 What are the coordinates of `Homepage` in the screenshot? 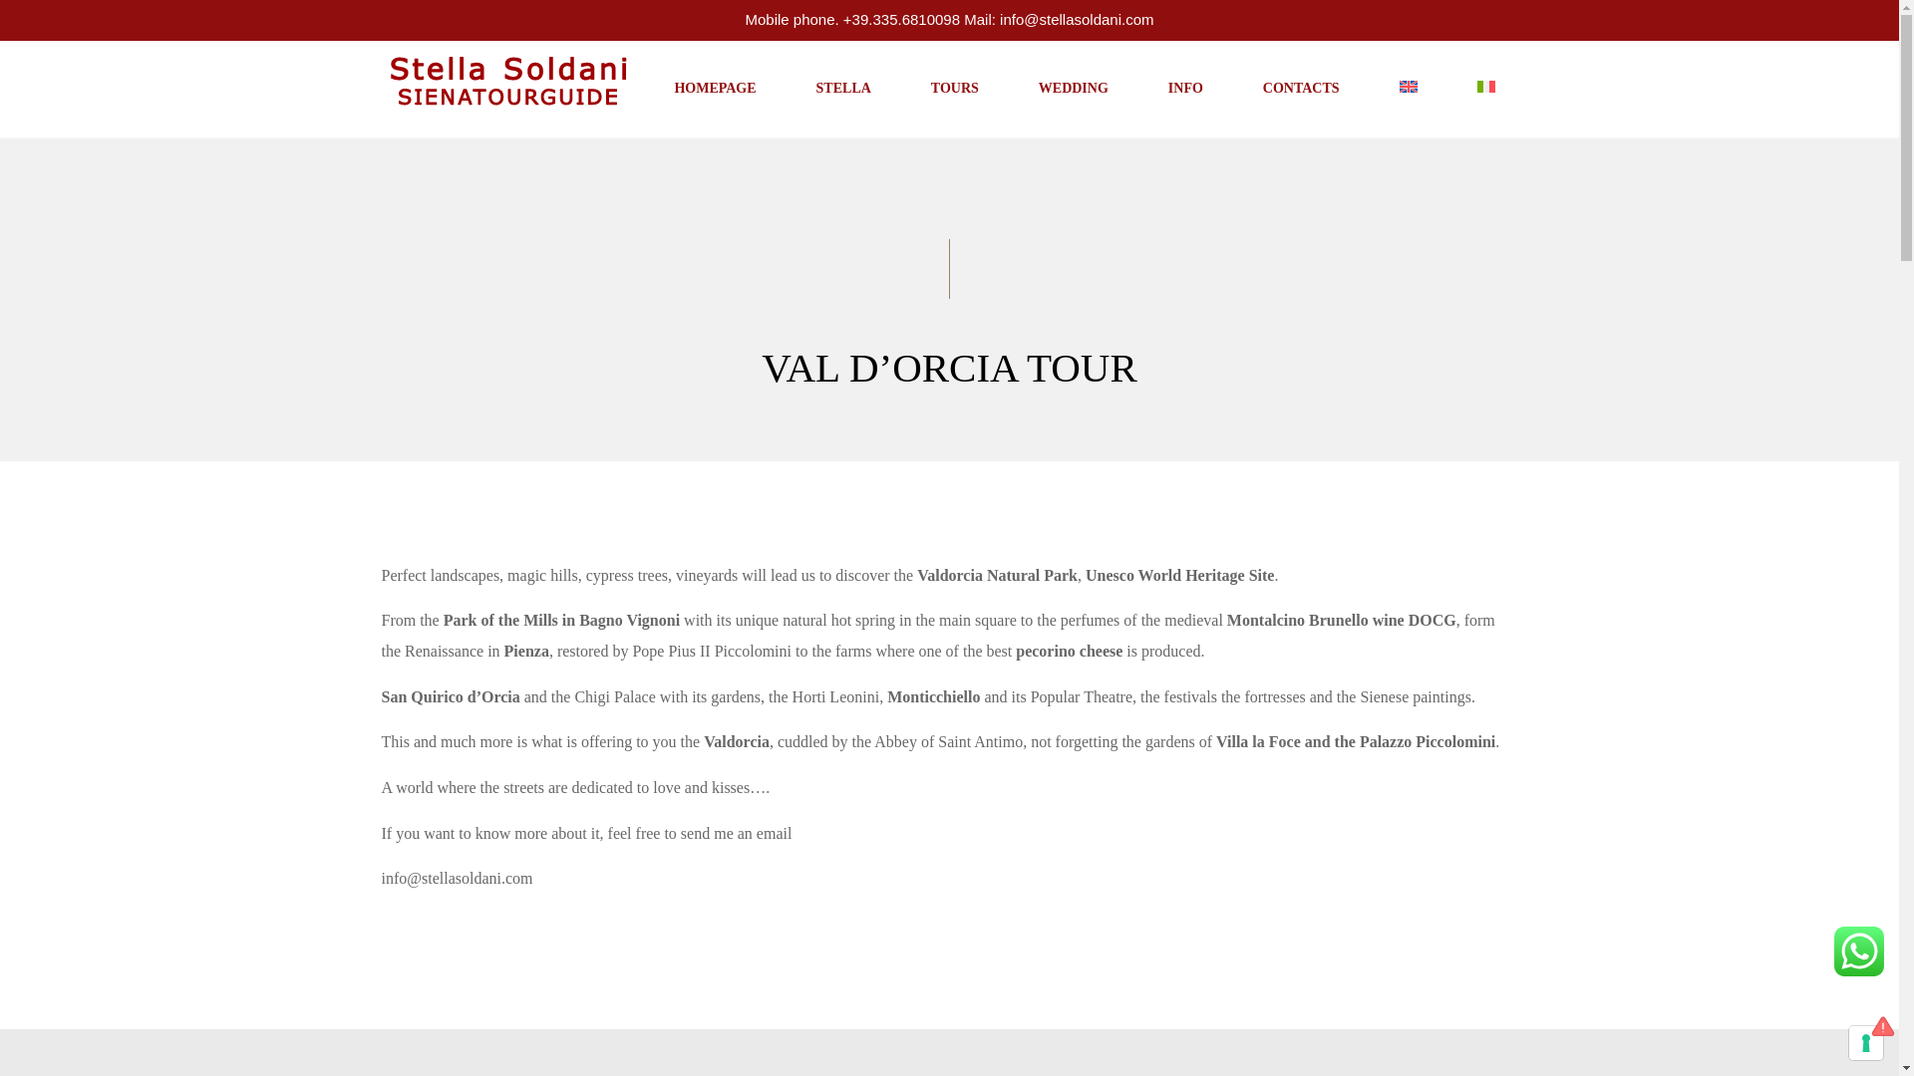 It's located at (714, 90).